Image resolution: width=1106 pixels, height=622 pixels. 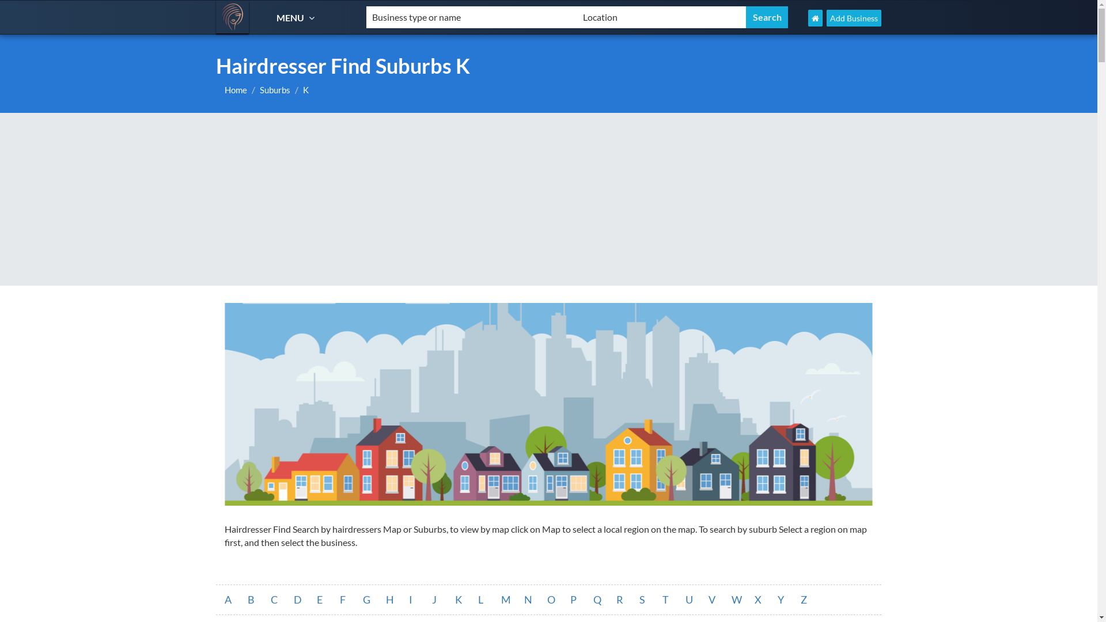 What do you see at coordinates (674, 600) in the screenshot?
I see `T` at bounding box center [674, 600].